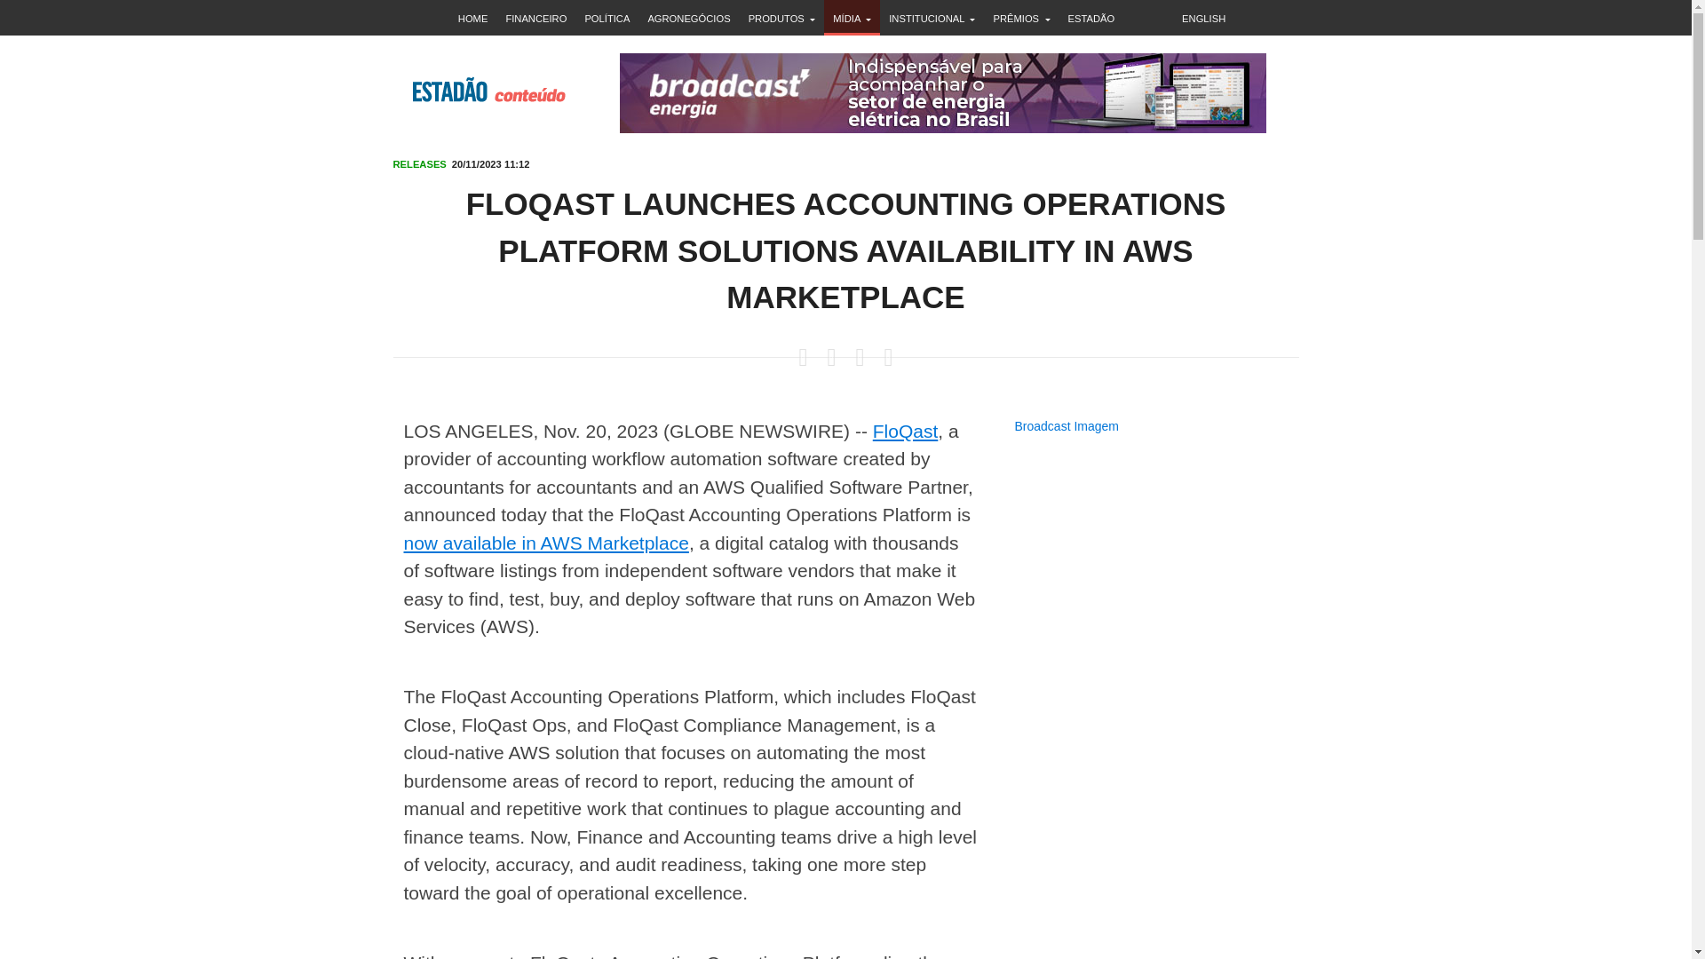 The image size is (1705, 959). What do you see at coordinates (1208, 18) in the screenshot?
I see `ENGLISH` at bounding box center [1208, 18].